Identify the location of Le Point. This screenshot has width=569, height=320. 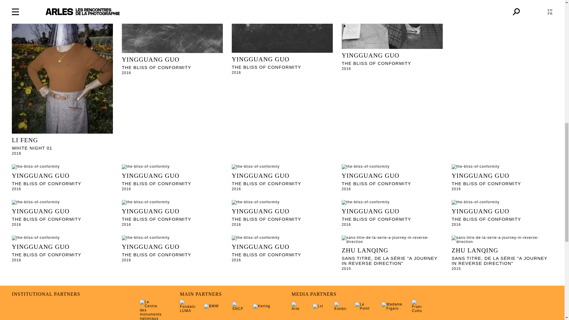
(364, 306).